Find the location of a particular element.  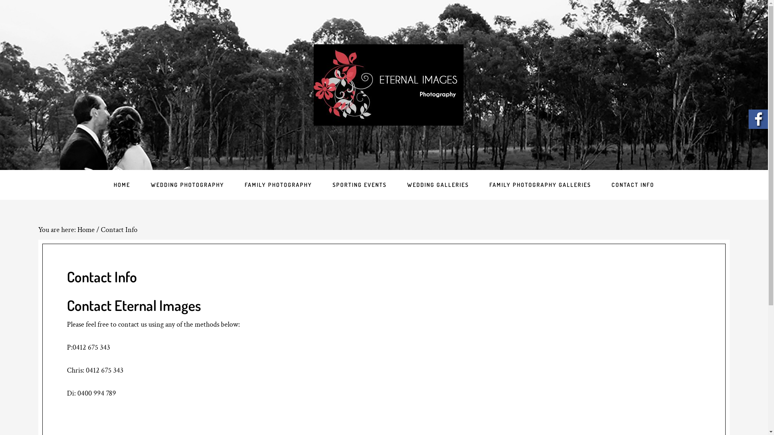

FAMILY PHOTOGRAPHY GALLERIES is located at coordinates (540, 185).